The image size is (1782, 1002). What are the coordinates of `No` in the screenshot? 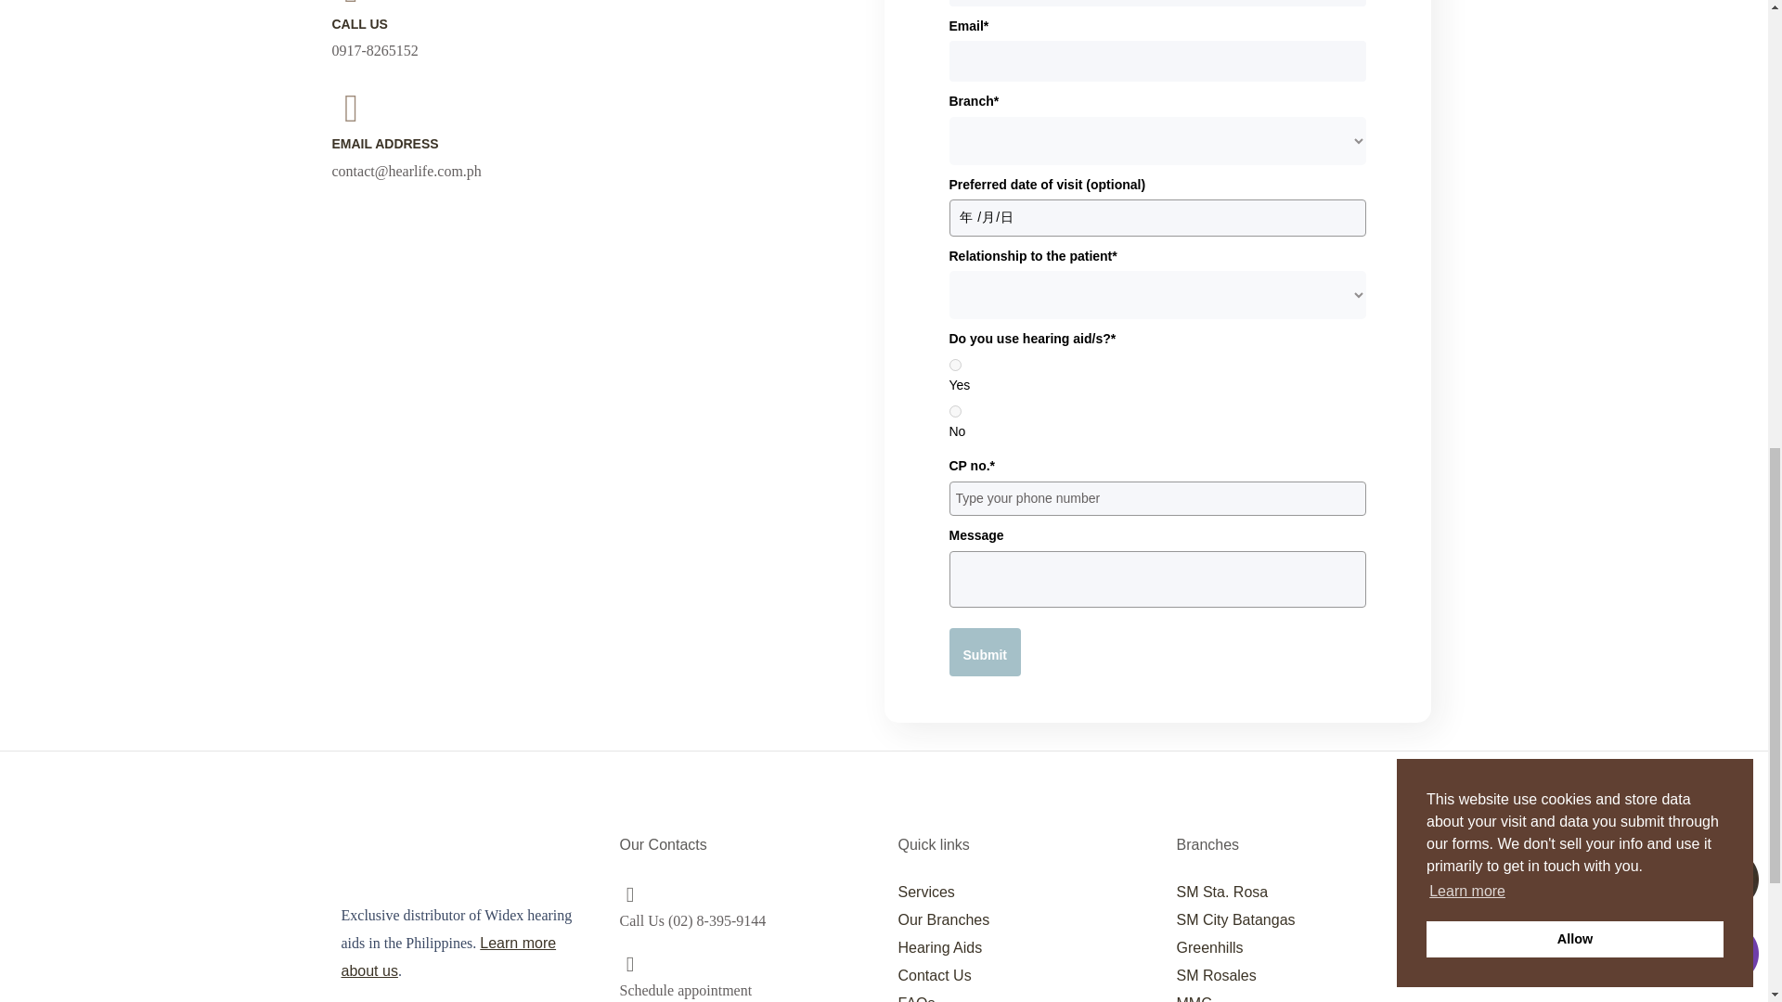 It's located at (954, 412).